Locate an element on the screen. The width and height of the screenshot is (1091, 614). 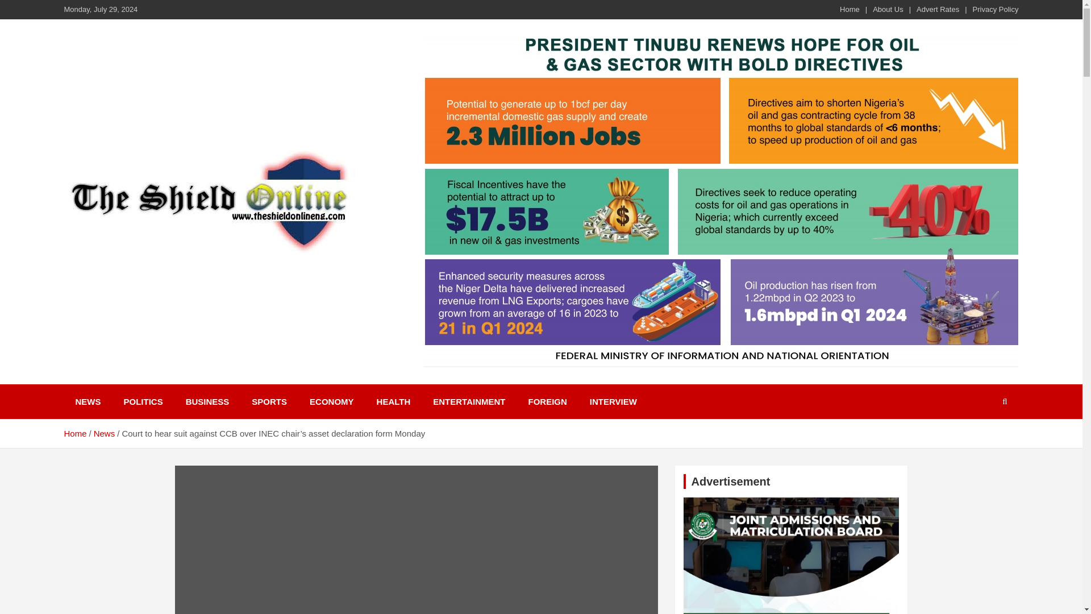
Home is located at coordinates (850, 9).